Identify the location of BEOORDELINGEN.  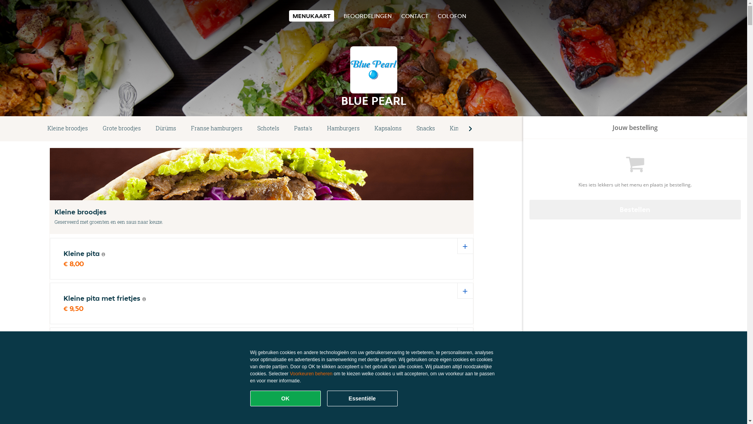
(367, 16).